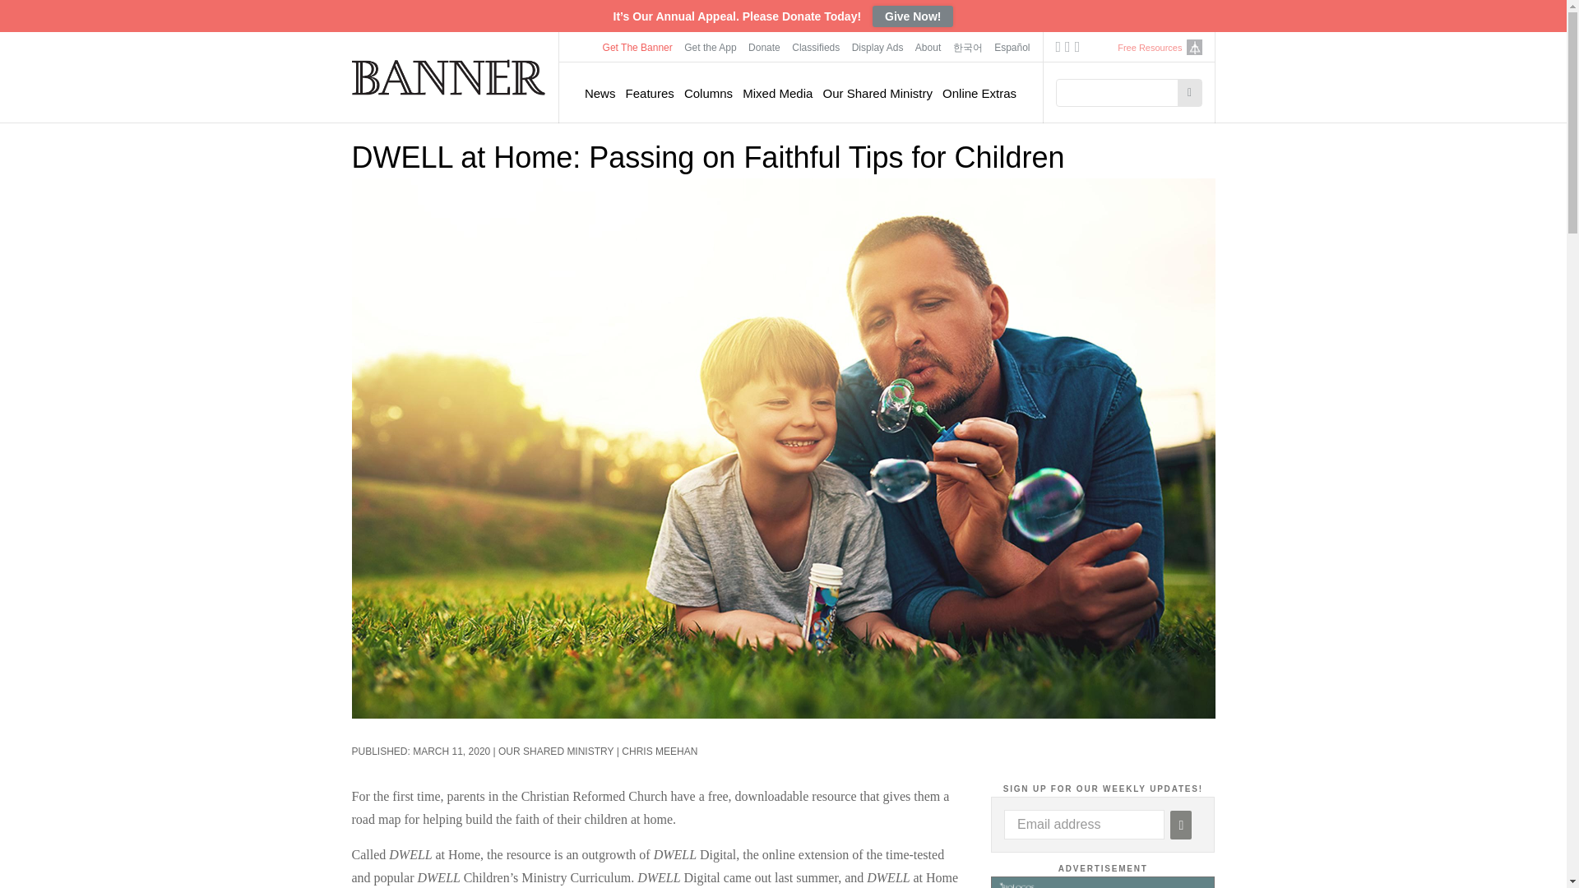 This screenshot has height=888, width=1579. Describe the element at coordinates (711, 47) in the screenshot. I see `Get the App` at that location.